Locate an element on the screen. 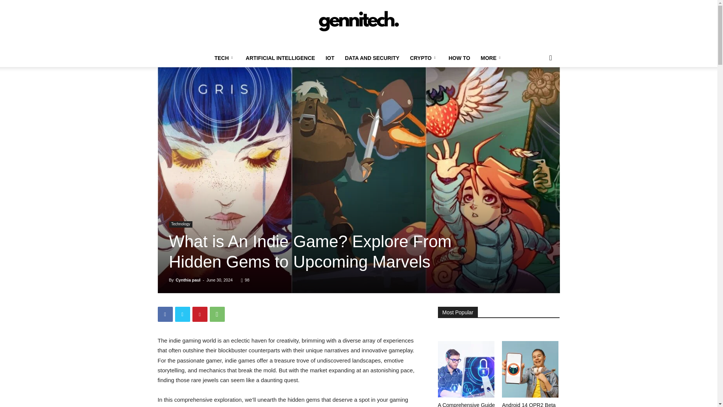 This screenshot has height=407, width=723. Facebook is located at coordinates (165, 314).